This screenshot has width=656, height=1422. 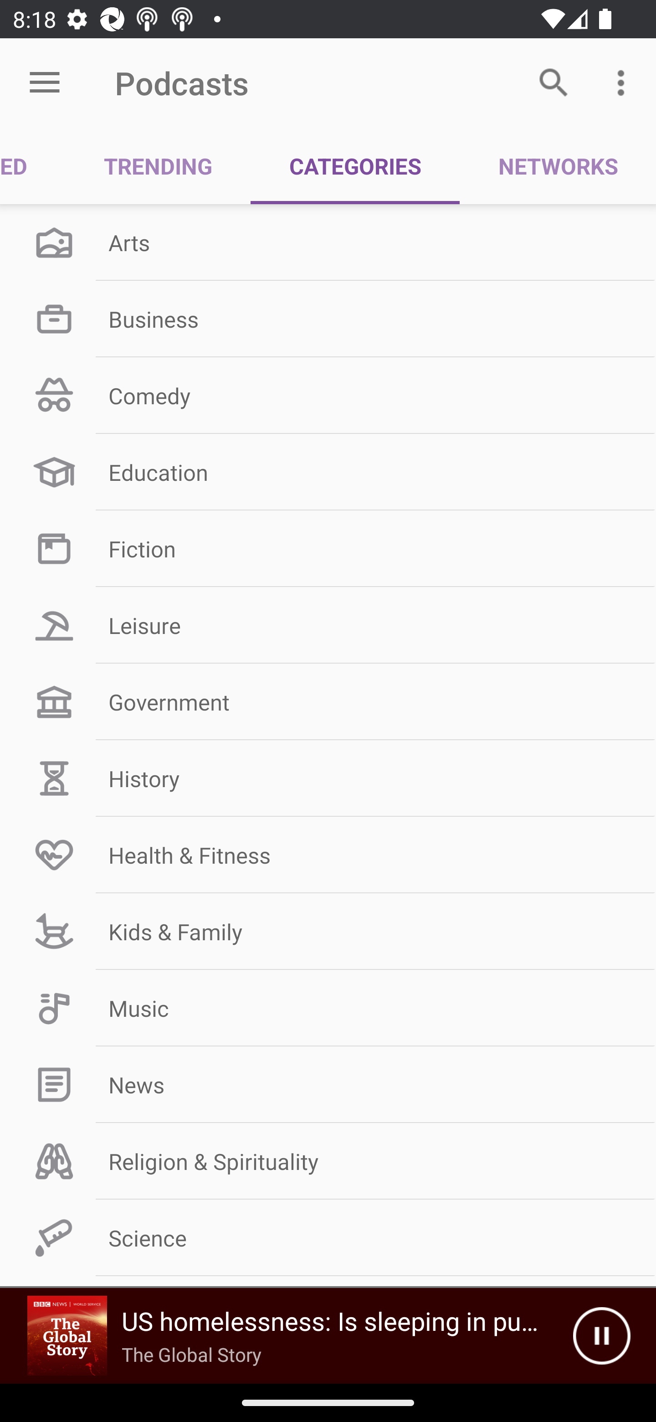 I want to click on Music, so click(x=328, y=1008).